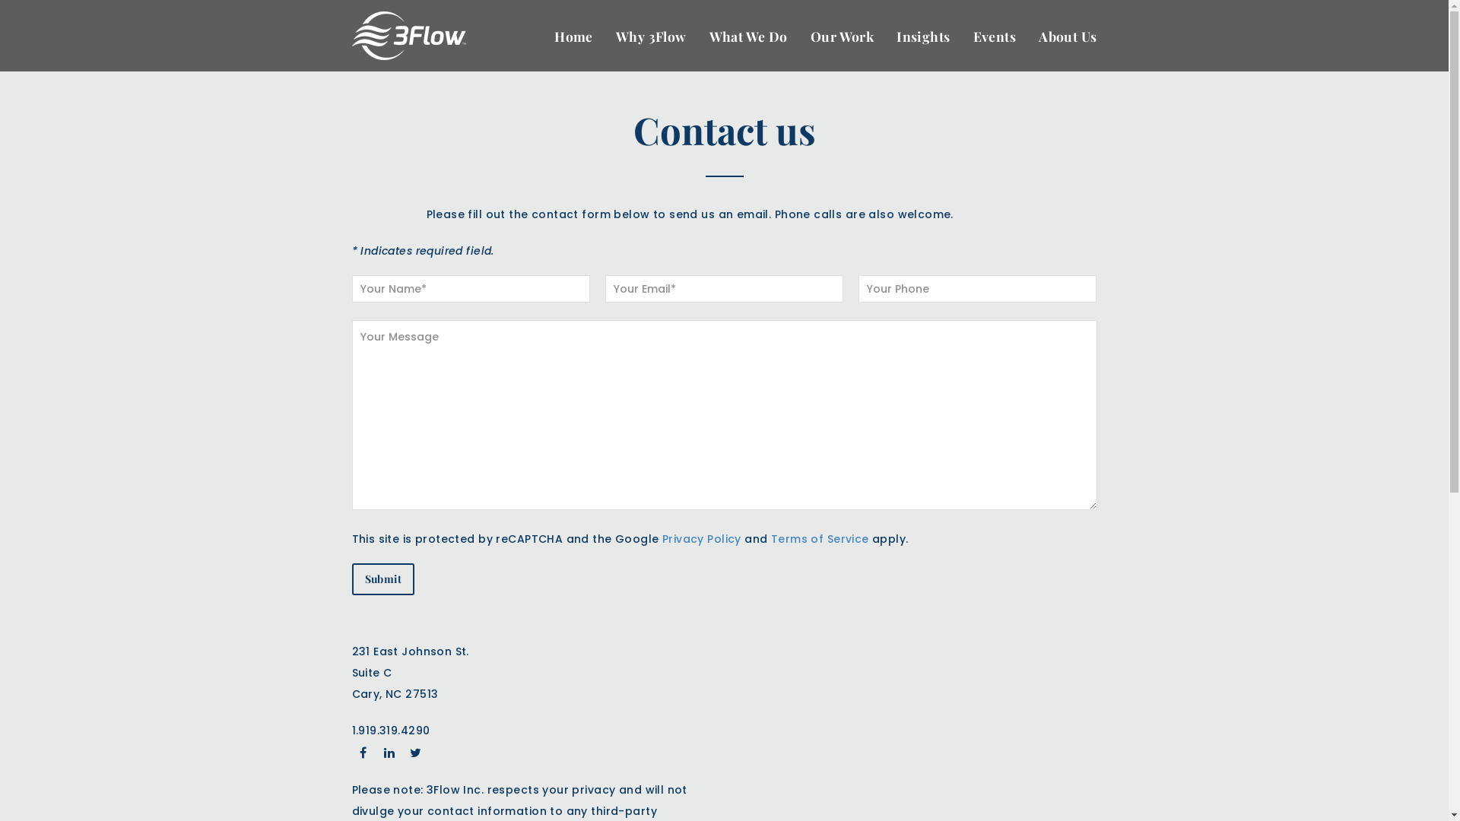 This screenshot has height=821, width=1460. I want to click on Home, so click(573, 36).